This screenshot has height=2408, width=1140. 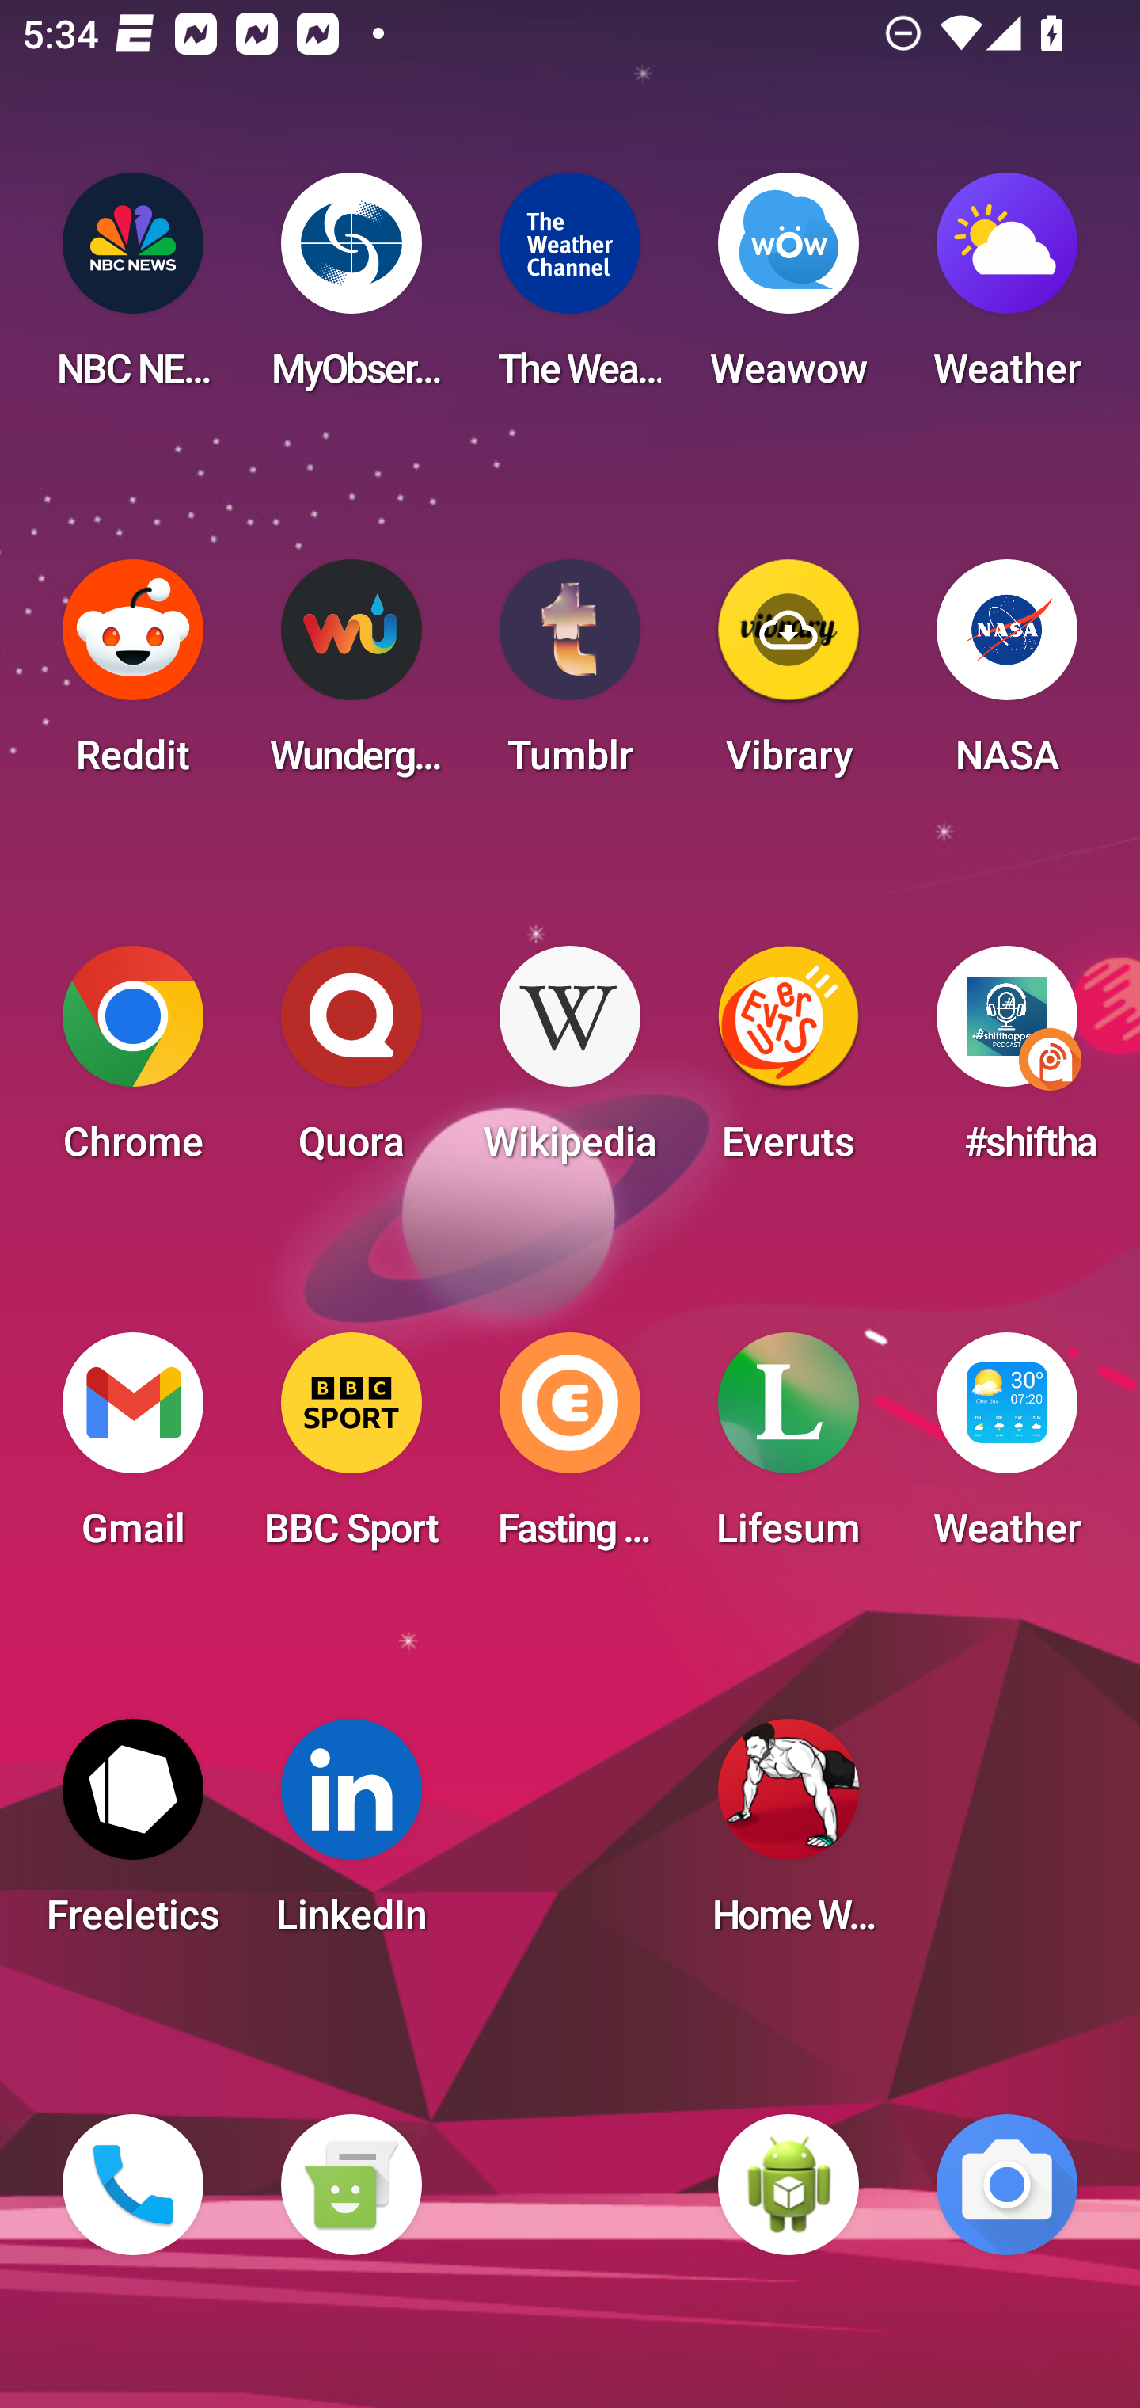 What do you see at coordinates (570, 1450) in the screenshot?
I see `Fasting Coach` at bounding box center [570, 1450].